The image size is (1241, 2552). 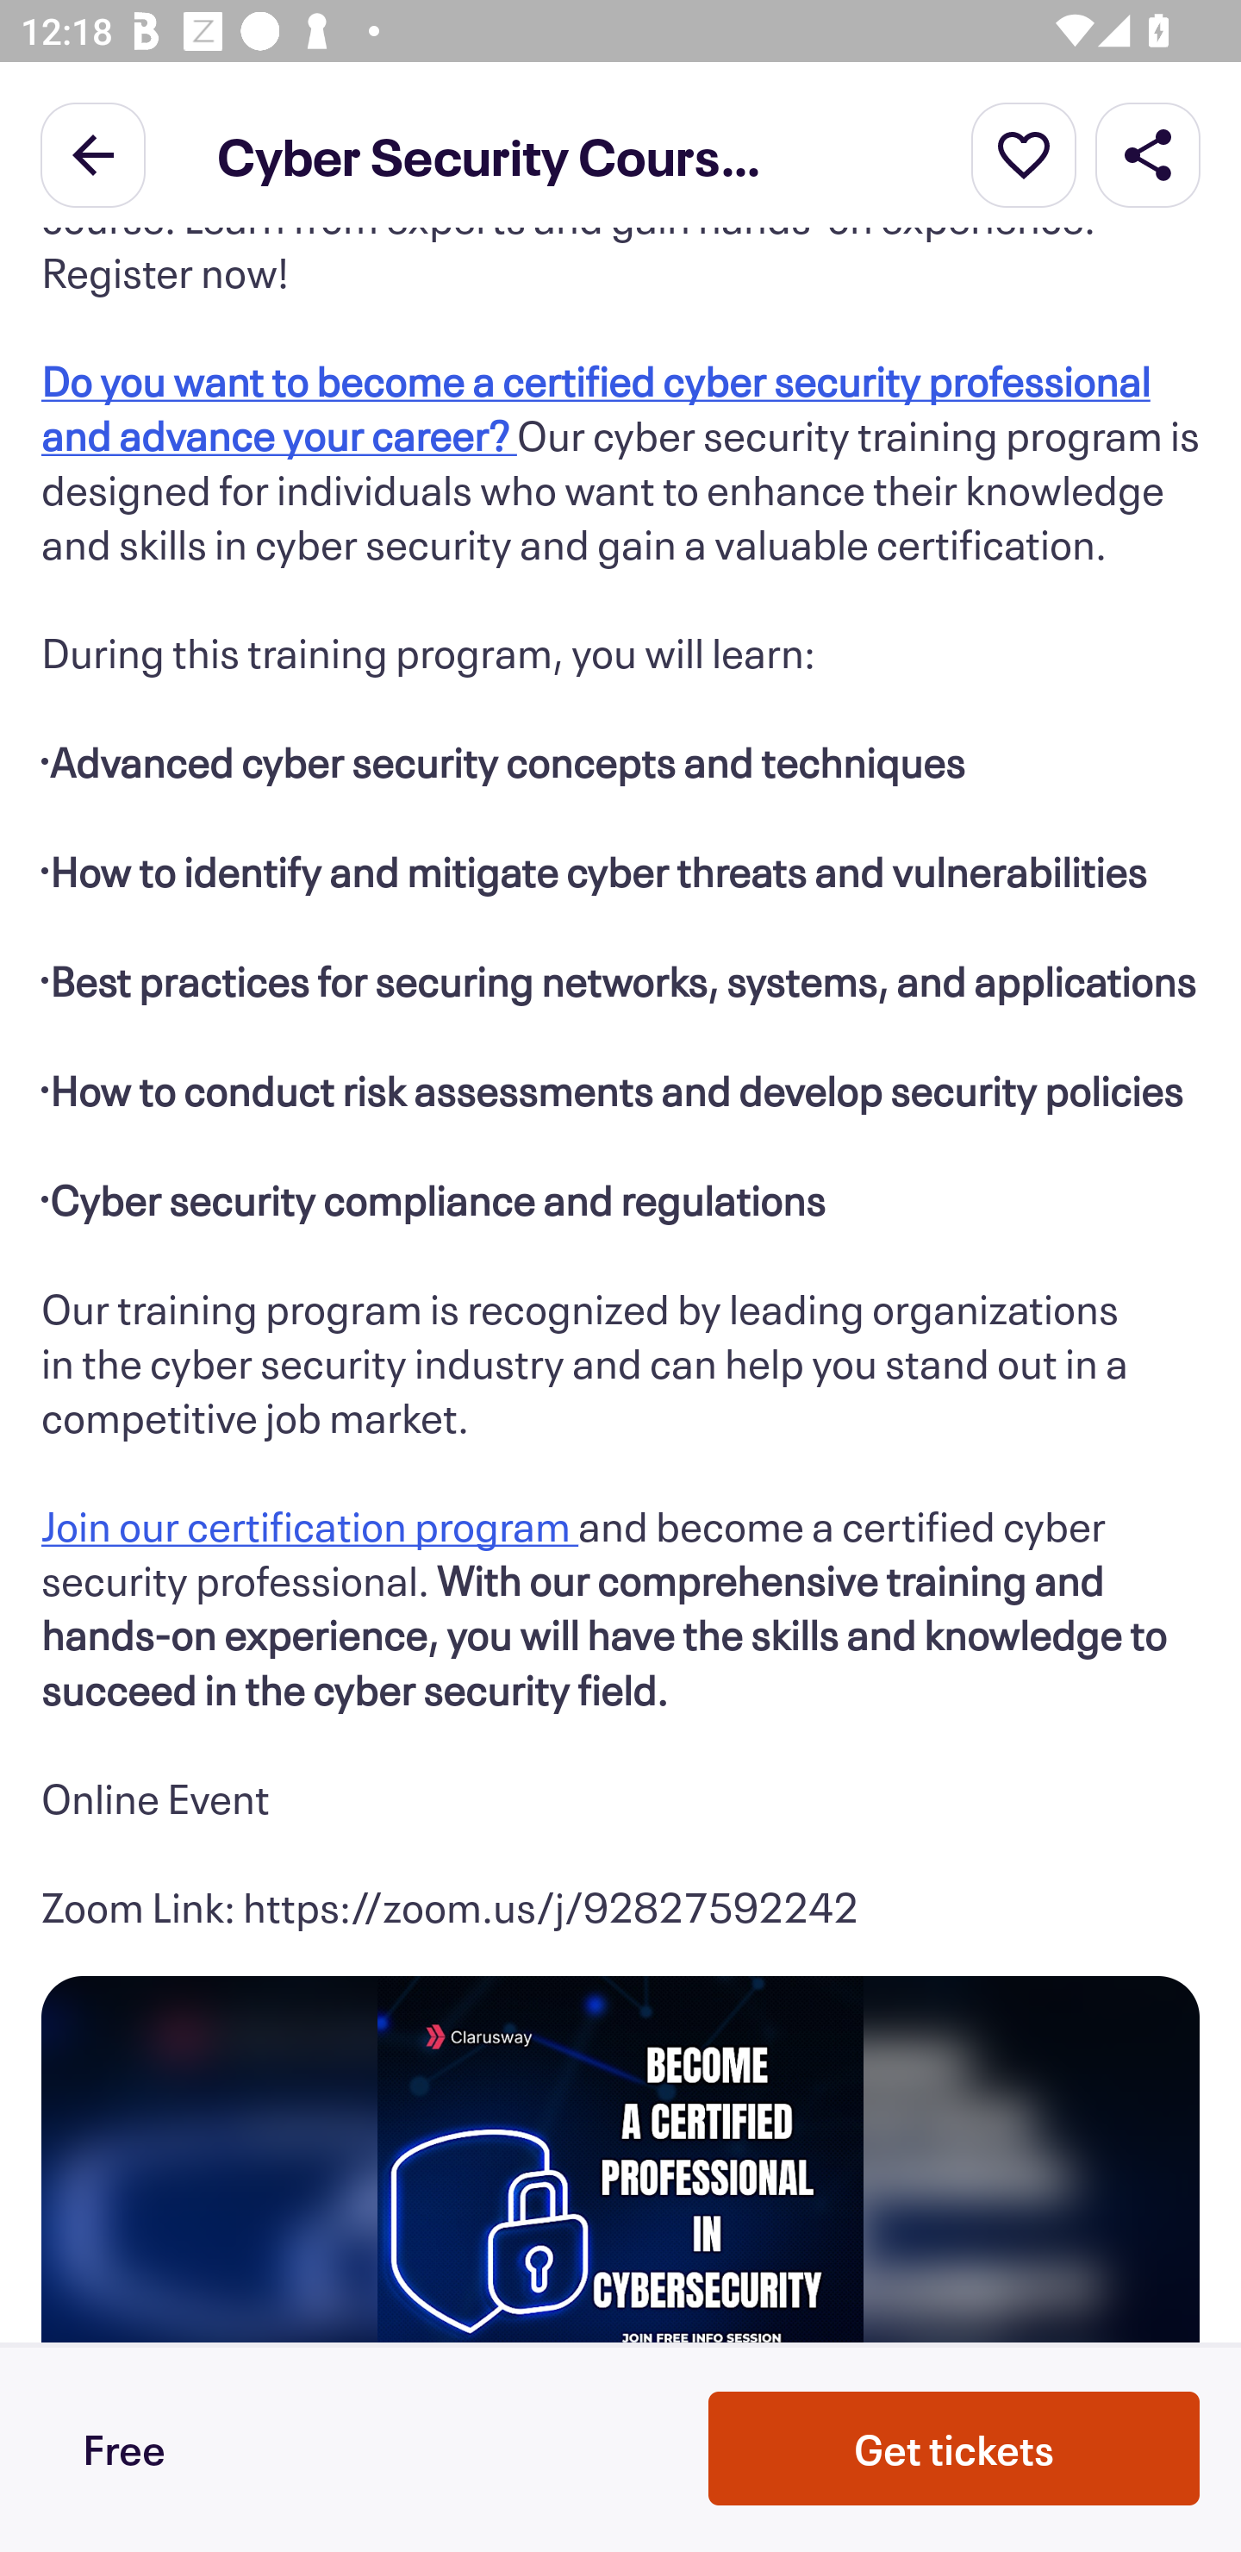 I want to click on Get tickets, so click(x=954, y=2449).